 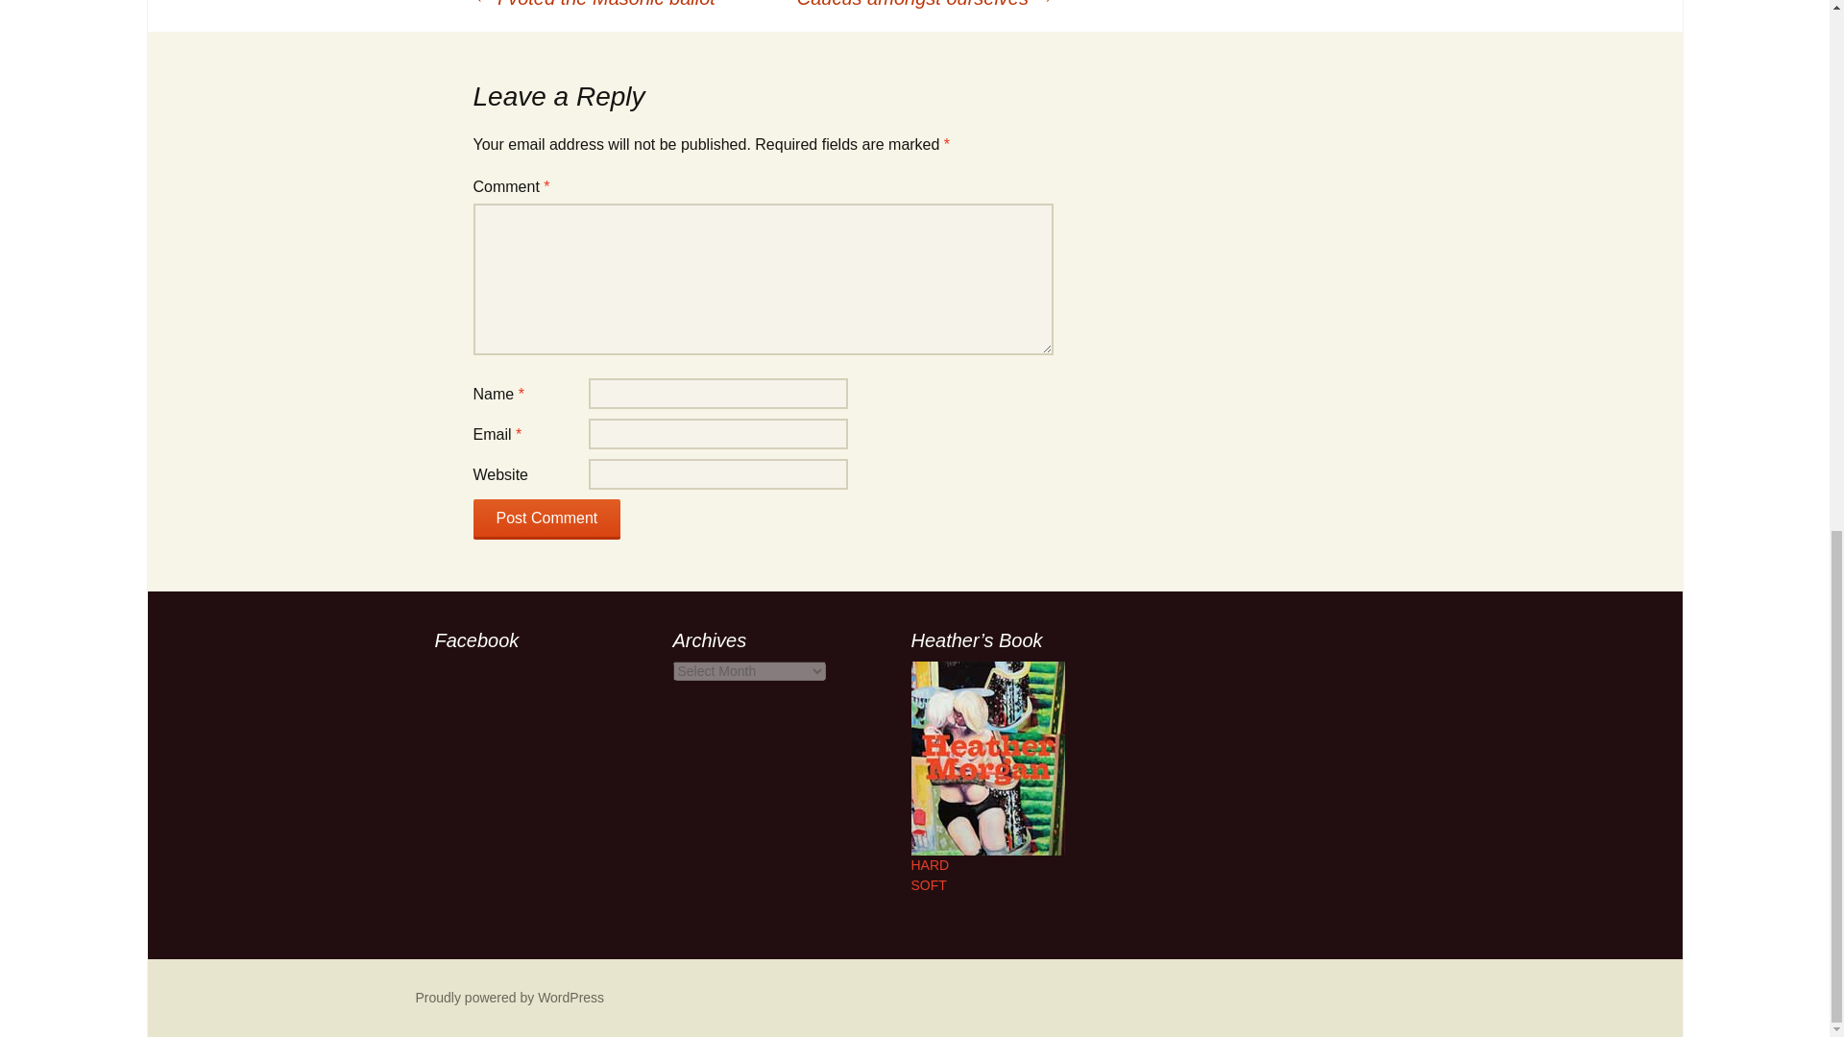 What do you see at coordinates (546, 518) in the screenshot?
I see `Post Comment` at bounding box center [546, 518].